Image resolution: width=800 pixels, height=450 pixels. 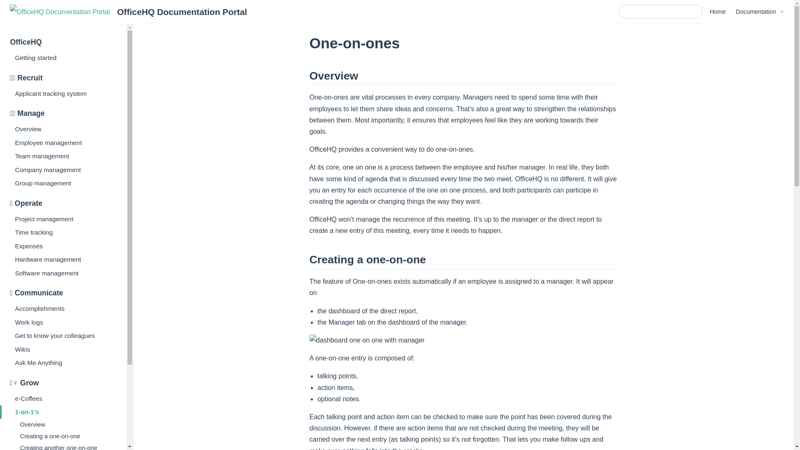 What do you see at coordinates (63, 58) in the screenshot?
I see `Getting started` at bounding box center [63, 58].